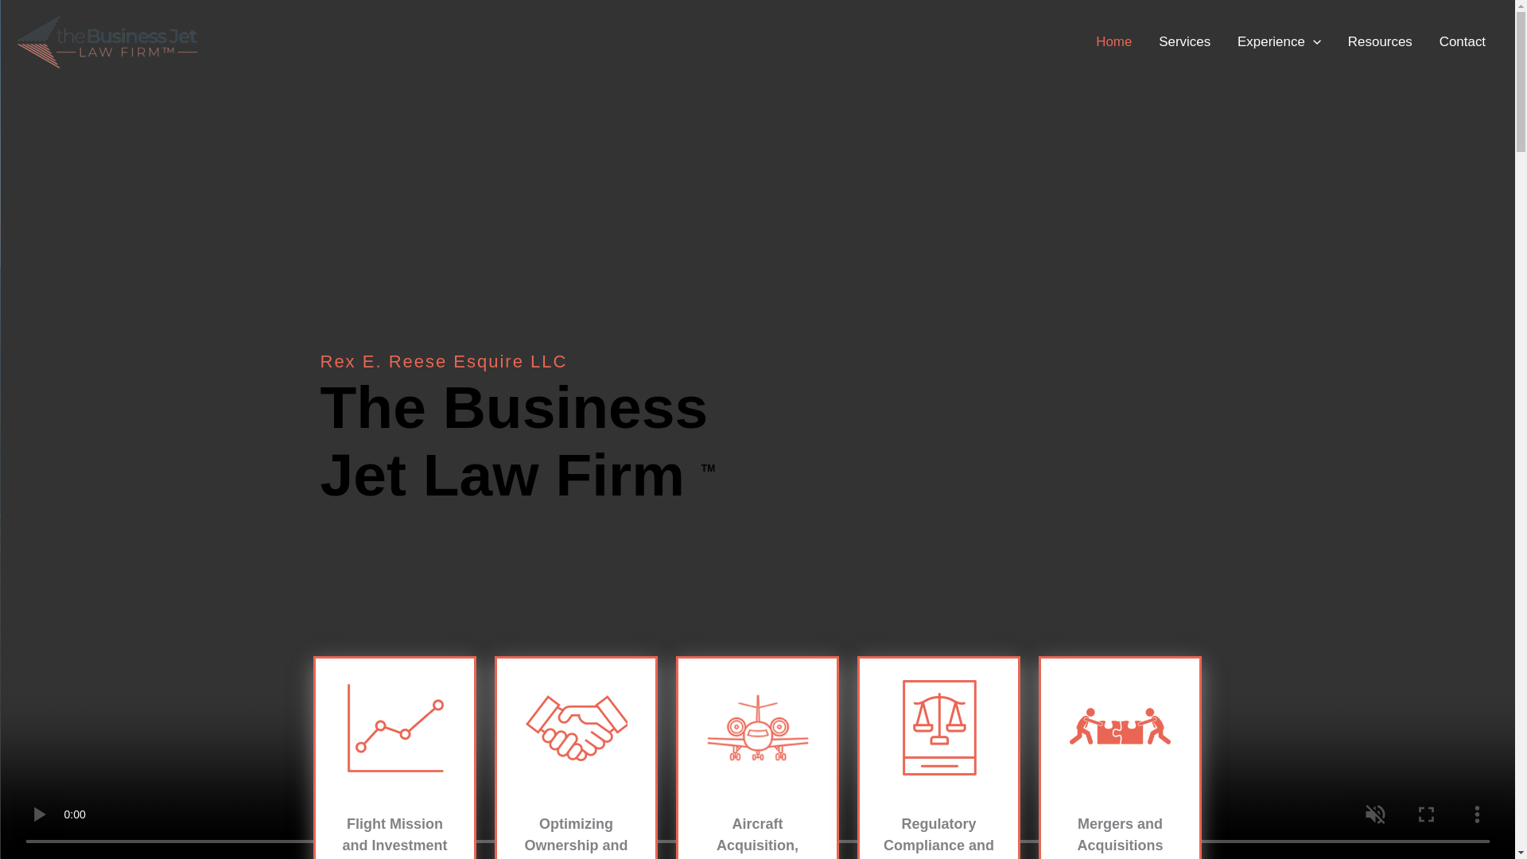 The image size is (1527, 859). I want to click on Home, so click(1113, 41).